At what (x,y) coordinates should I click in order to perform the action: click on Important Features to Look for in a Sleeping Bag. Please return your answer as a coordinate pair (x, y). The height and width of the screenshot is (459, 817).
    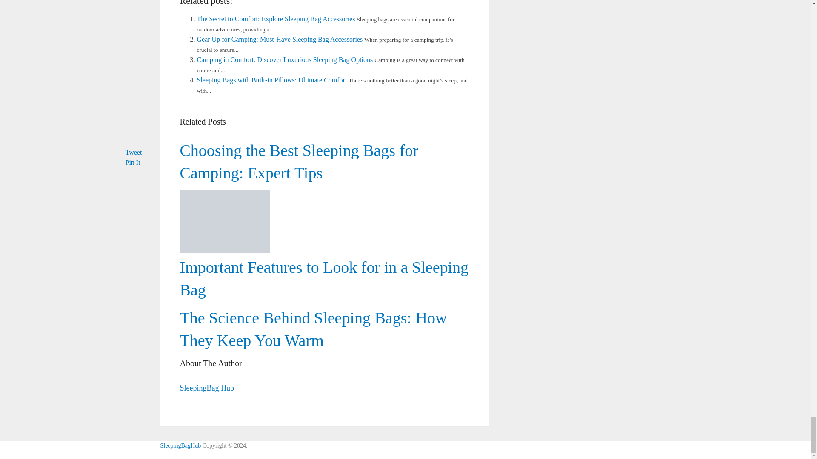
    Looking at the image, I should click on (324, 198).